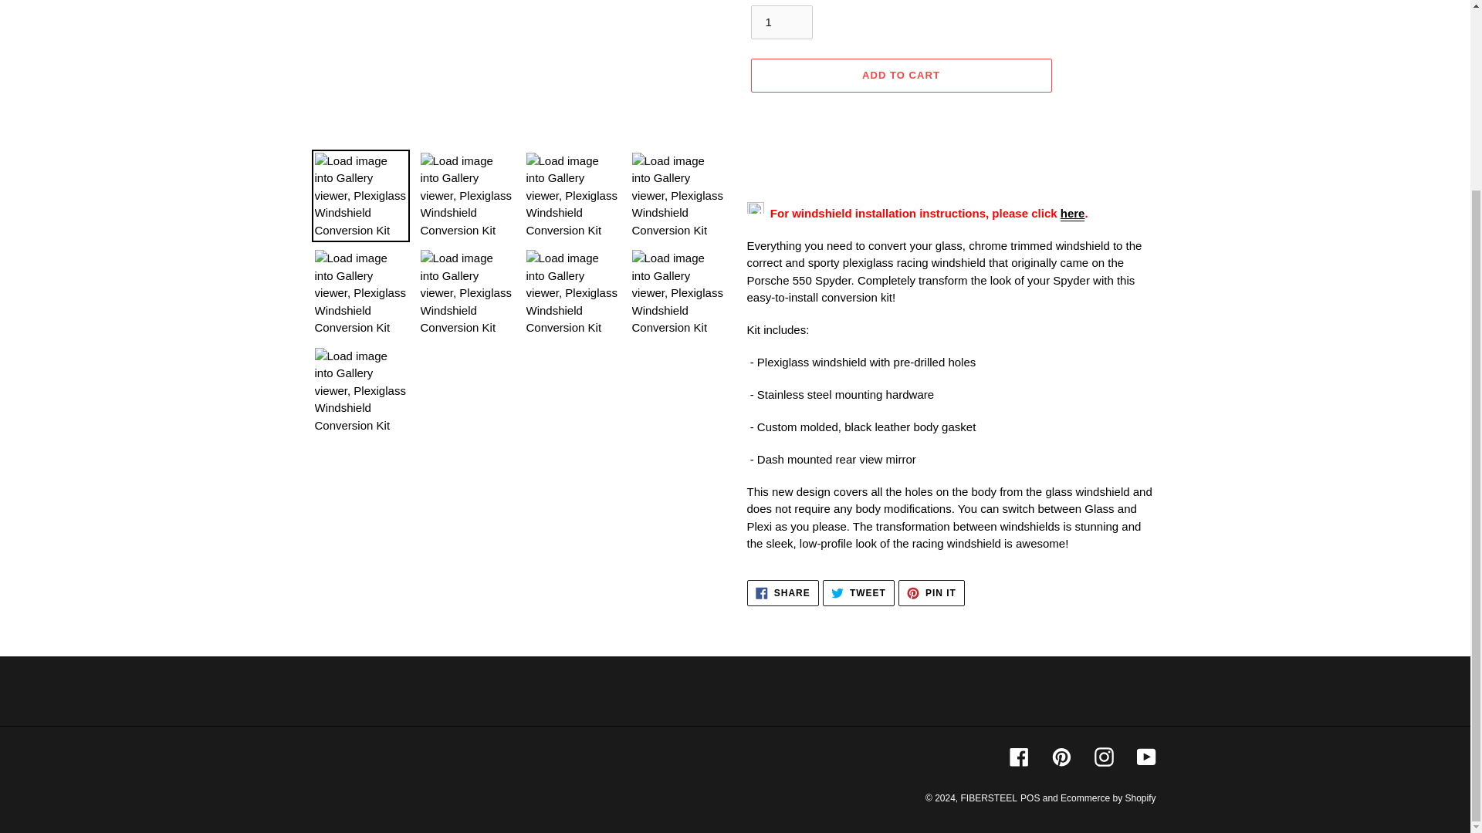  I want to click on ADD TO CART, so click(781, 22).